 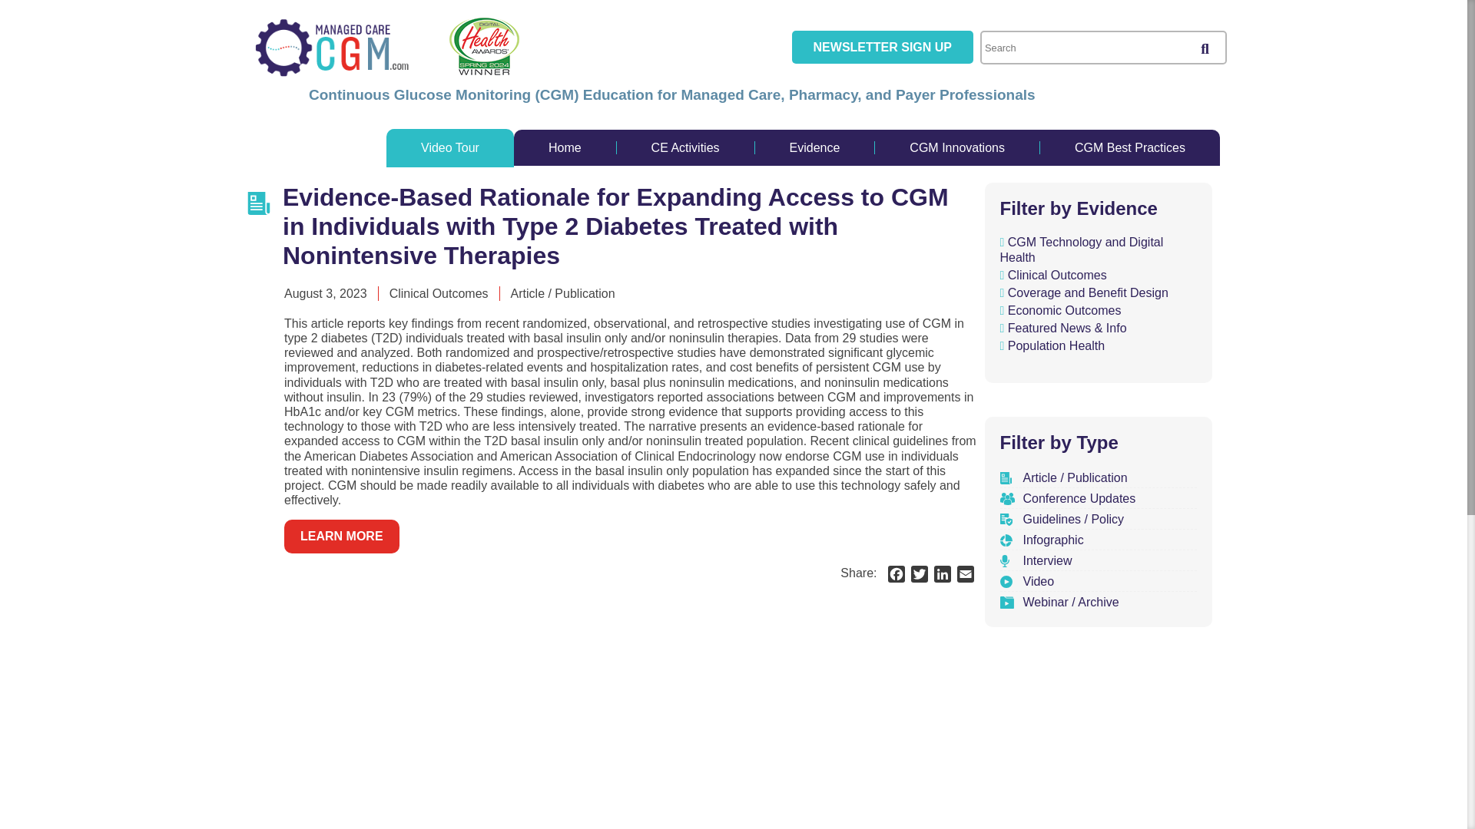 What do you see at coordinates (965, 576) in the screenshot?
I see `Email` at bounding box center [965, 576].